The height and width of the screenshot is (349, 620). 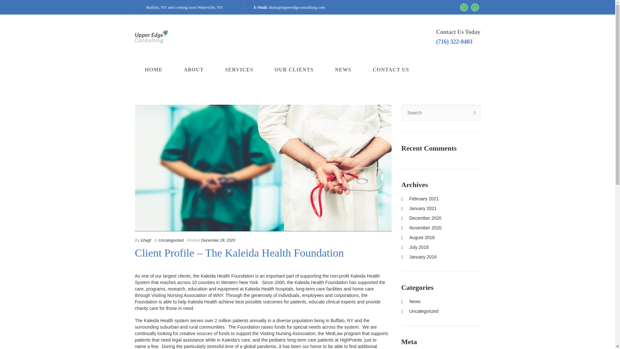 I want to click on February 2021, so click(x=420, y=198).